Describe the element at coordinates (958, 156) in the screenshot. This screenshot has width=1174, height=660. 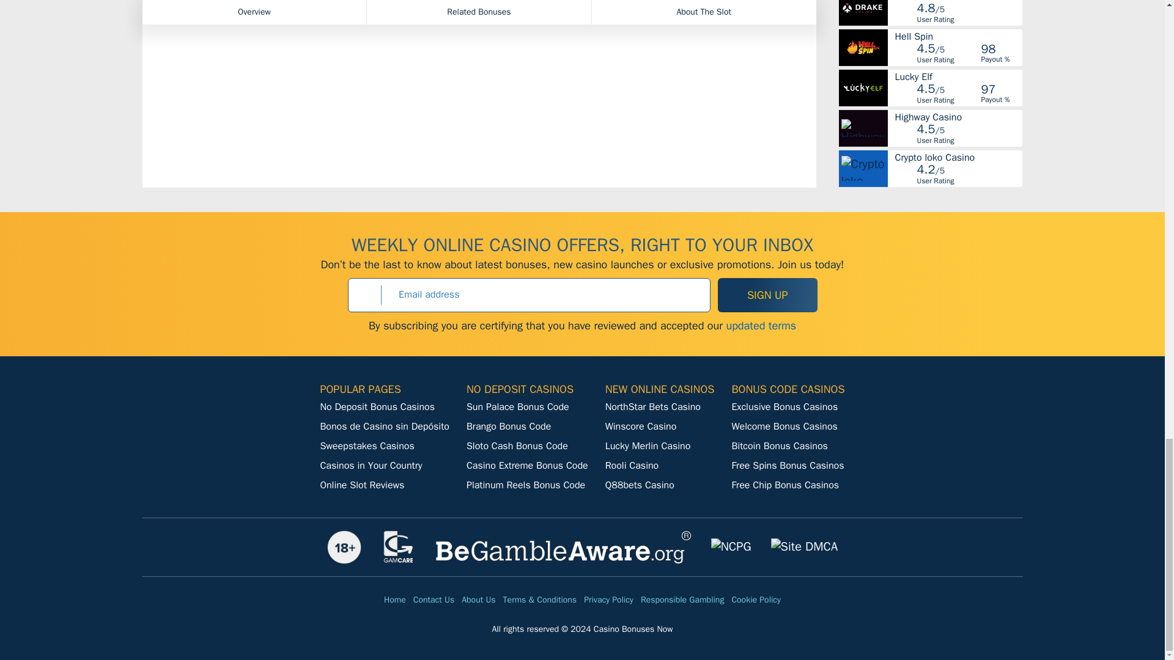
I see `Crypto loko Casino` at that location.